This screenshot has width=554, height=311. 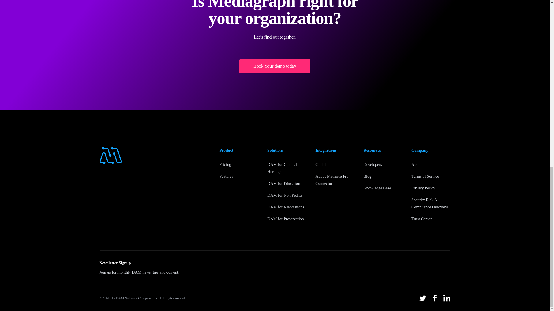 I want to click on DAM for Non Profits, so click(x=285, y=195).